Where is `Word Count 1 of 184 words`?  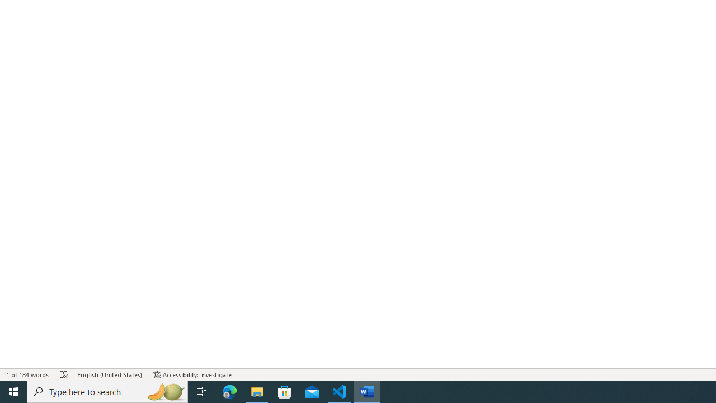 Word Count 1 of 184 words is located at coordinates (28, 374).